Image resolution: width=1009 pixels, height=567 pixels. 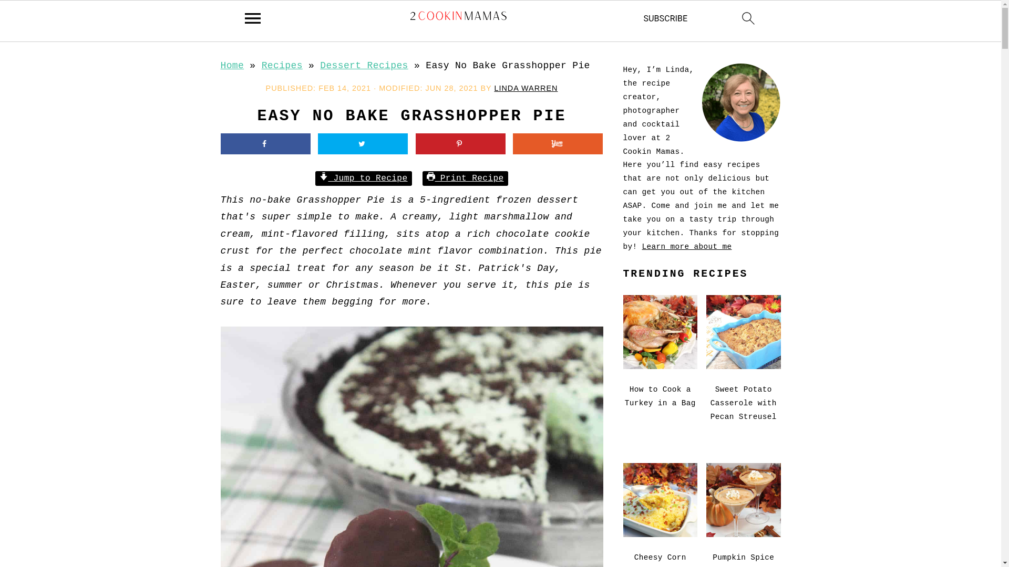 What do you see at coordinates (526, 88) in the screenshot?
I see `LINDA WARREN` at bounding box center [526, 88].